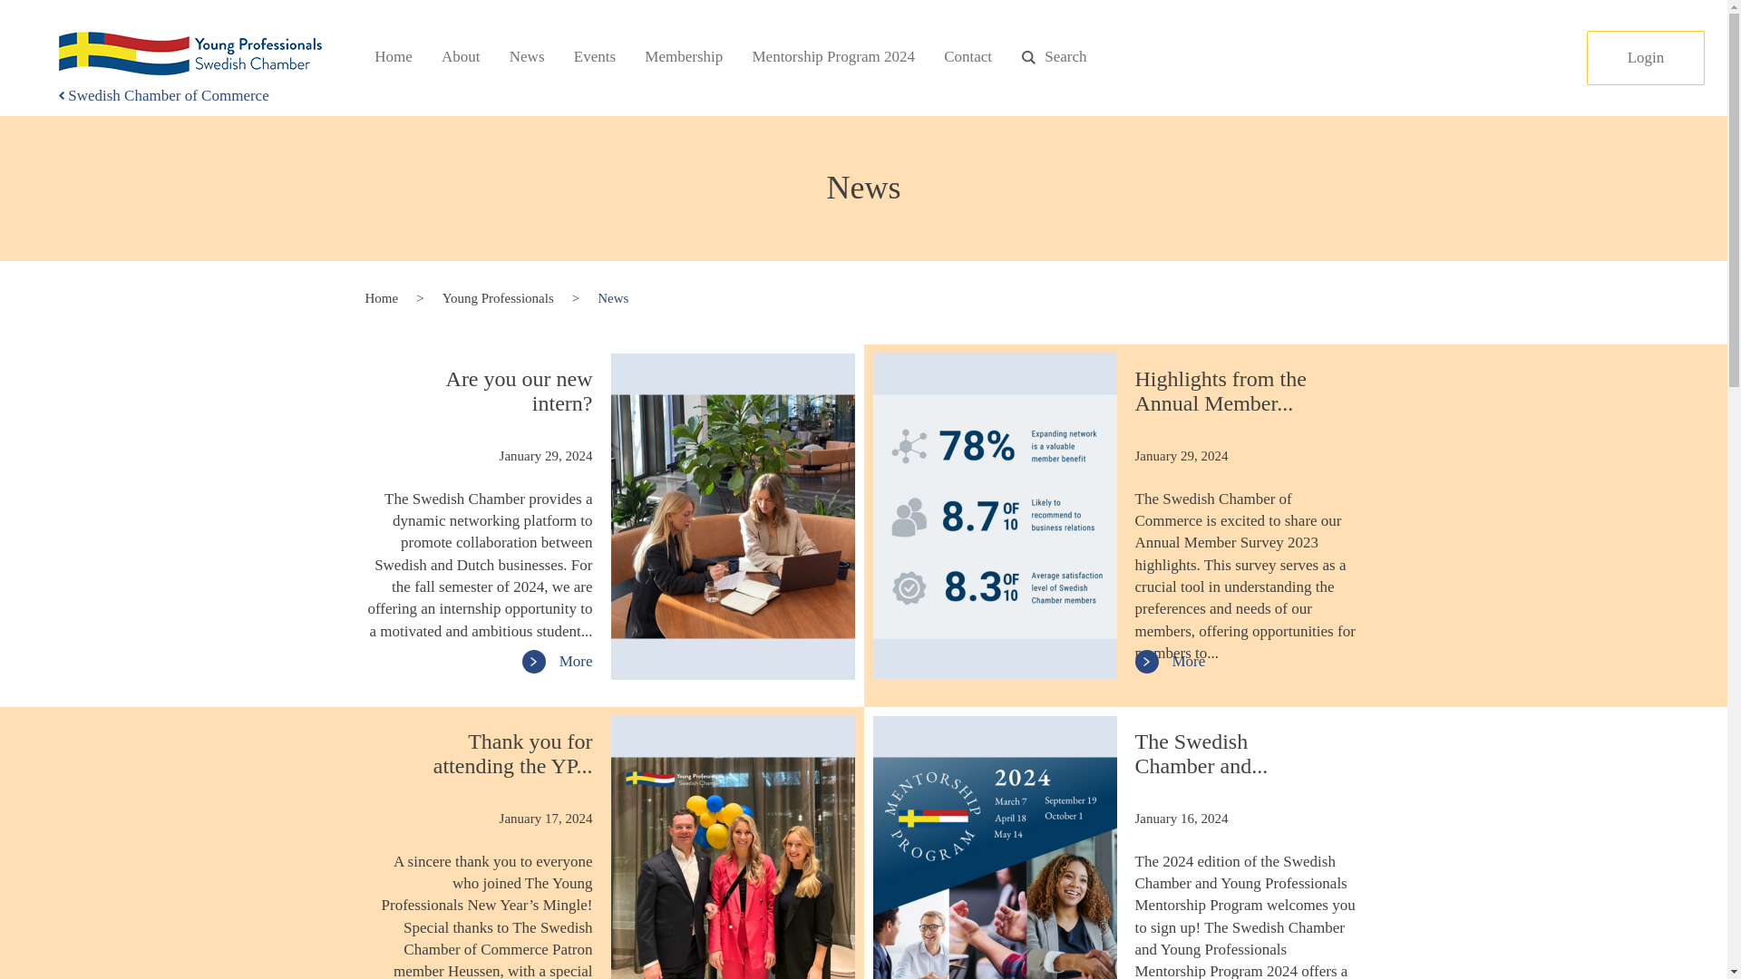 Image resolution: width=1741 pixels, height=979 pixels. What do you see at coordinates (497, 297) in the screenshot?
I see `Go to Young Professionals.` at bounding box center [497, 297].